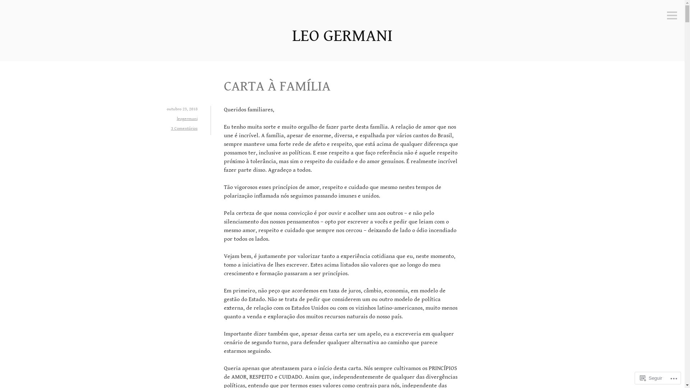 This screenshot has height=388, width=690. Describe the element at coordinates (672, 16) in the screenshot. I see `Lateral` at that location.